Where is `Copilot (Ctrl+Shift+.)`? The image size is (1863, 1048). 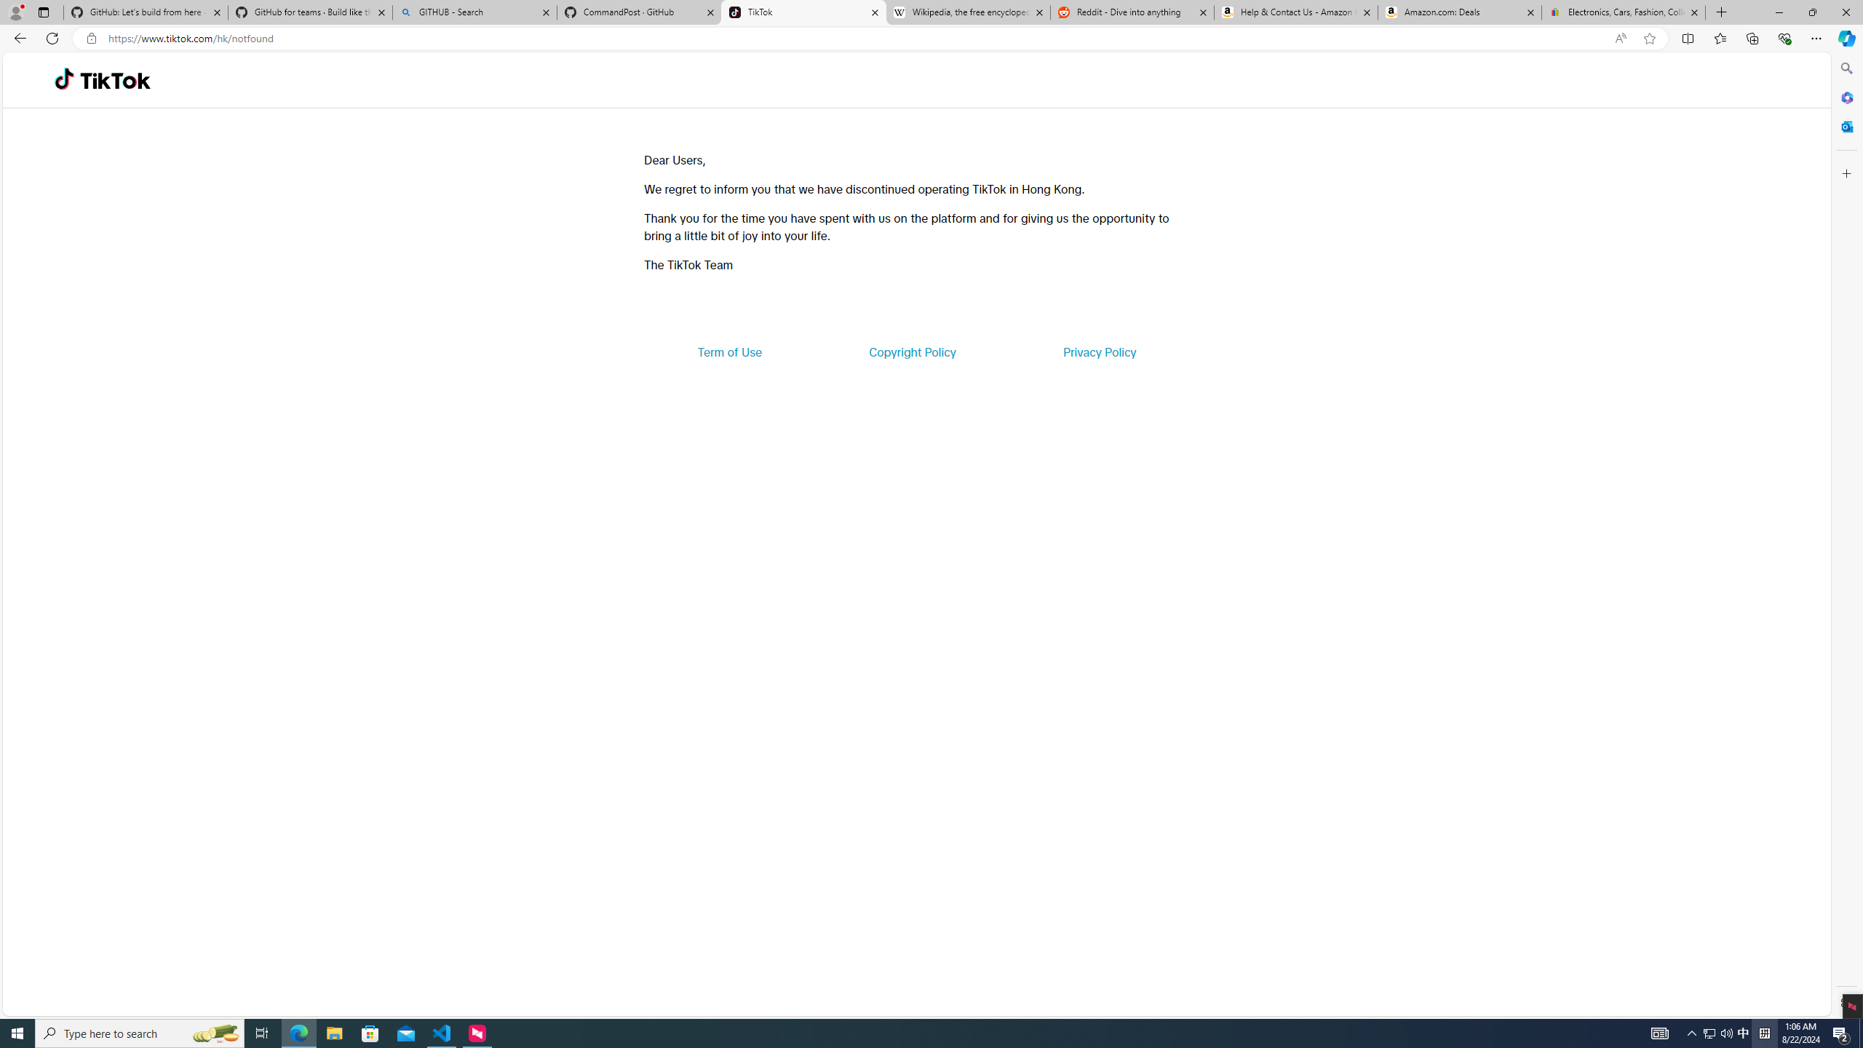 Copilot (Ctrl+Shift+.) is located at coordinates (1846, 38).